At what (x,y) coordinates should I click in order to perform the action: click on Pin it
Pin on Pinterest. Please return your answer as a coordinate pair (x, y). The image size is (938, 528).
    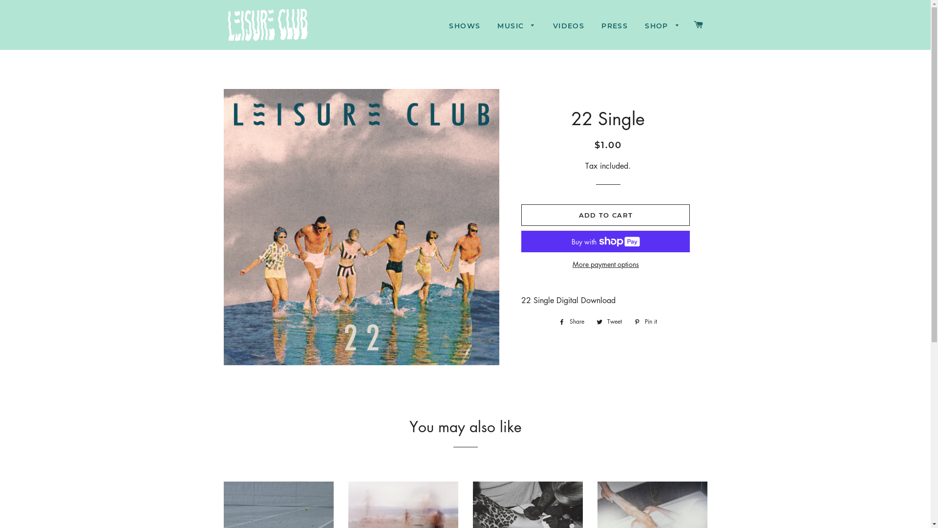
    Looking at the image, I should click on (646, 322).